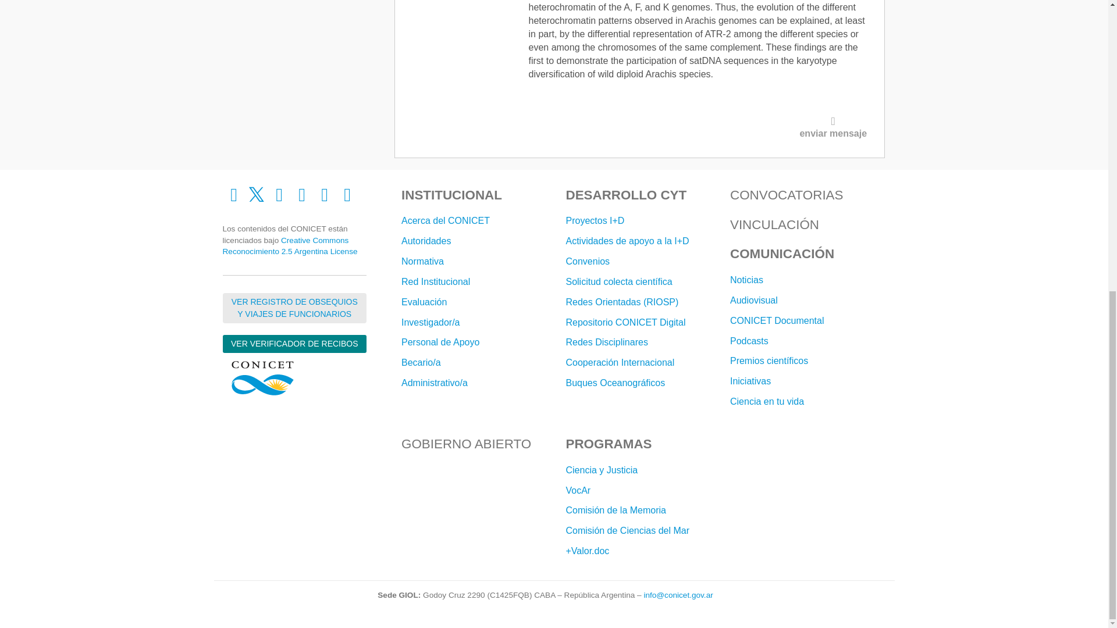 The height and width of the screenshot is (628, 1117). I want to click on Ver Registro de Obsequios y Viajes de Funcionarios, so click(294, 308).